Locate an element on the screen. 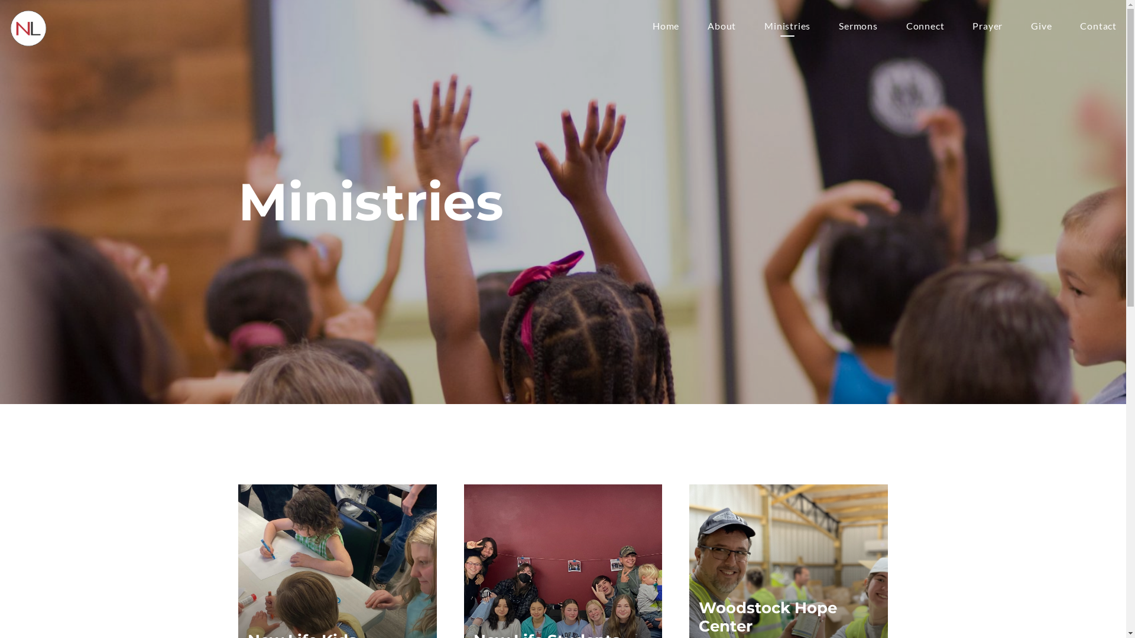 This screenshot has width=1135, height=638. About is located at coordinates (722, 28).